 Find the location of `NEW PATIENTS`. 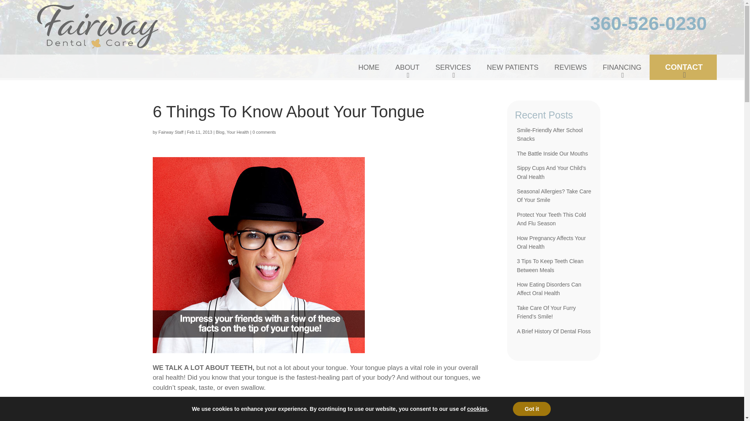

NEW PATIENTS is located at coordinates (512, 67).